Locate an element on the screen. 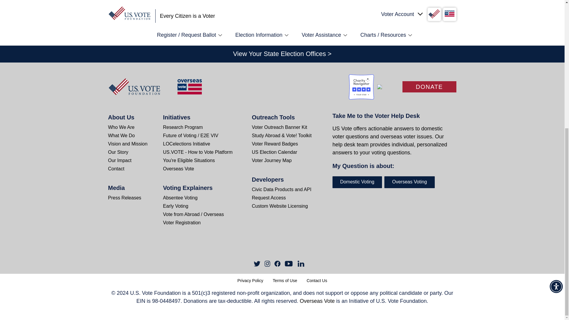 The width and height of the screenshot is (569, 320). Guide to Early Voting in Your State - A Voting Explainer is located at coordinates (199, 206).